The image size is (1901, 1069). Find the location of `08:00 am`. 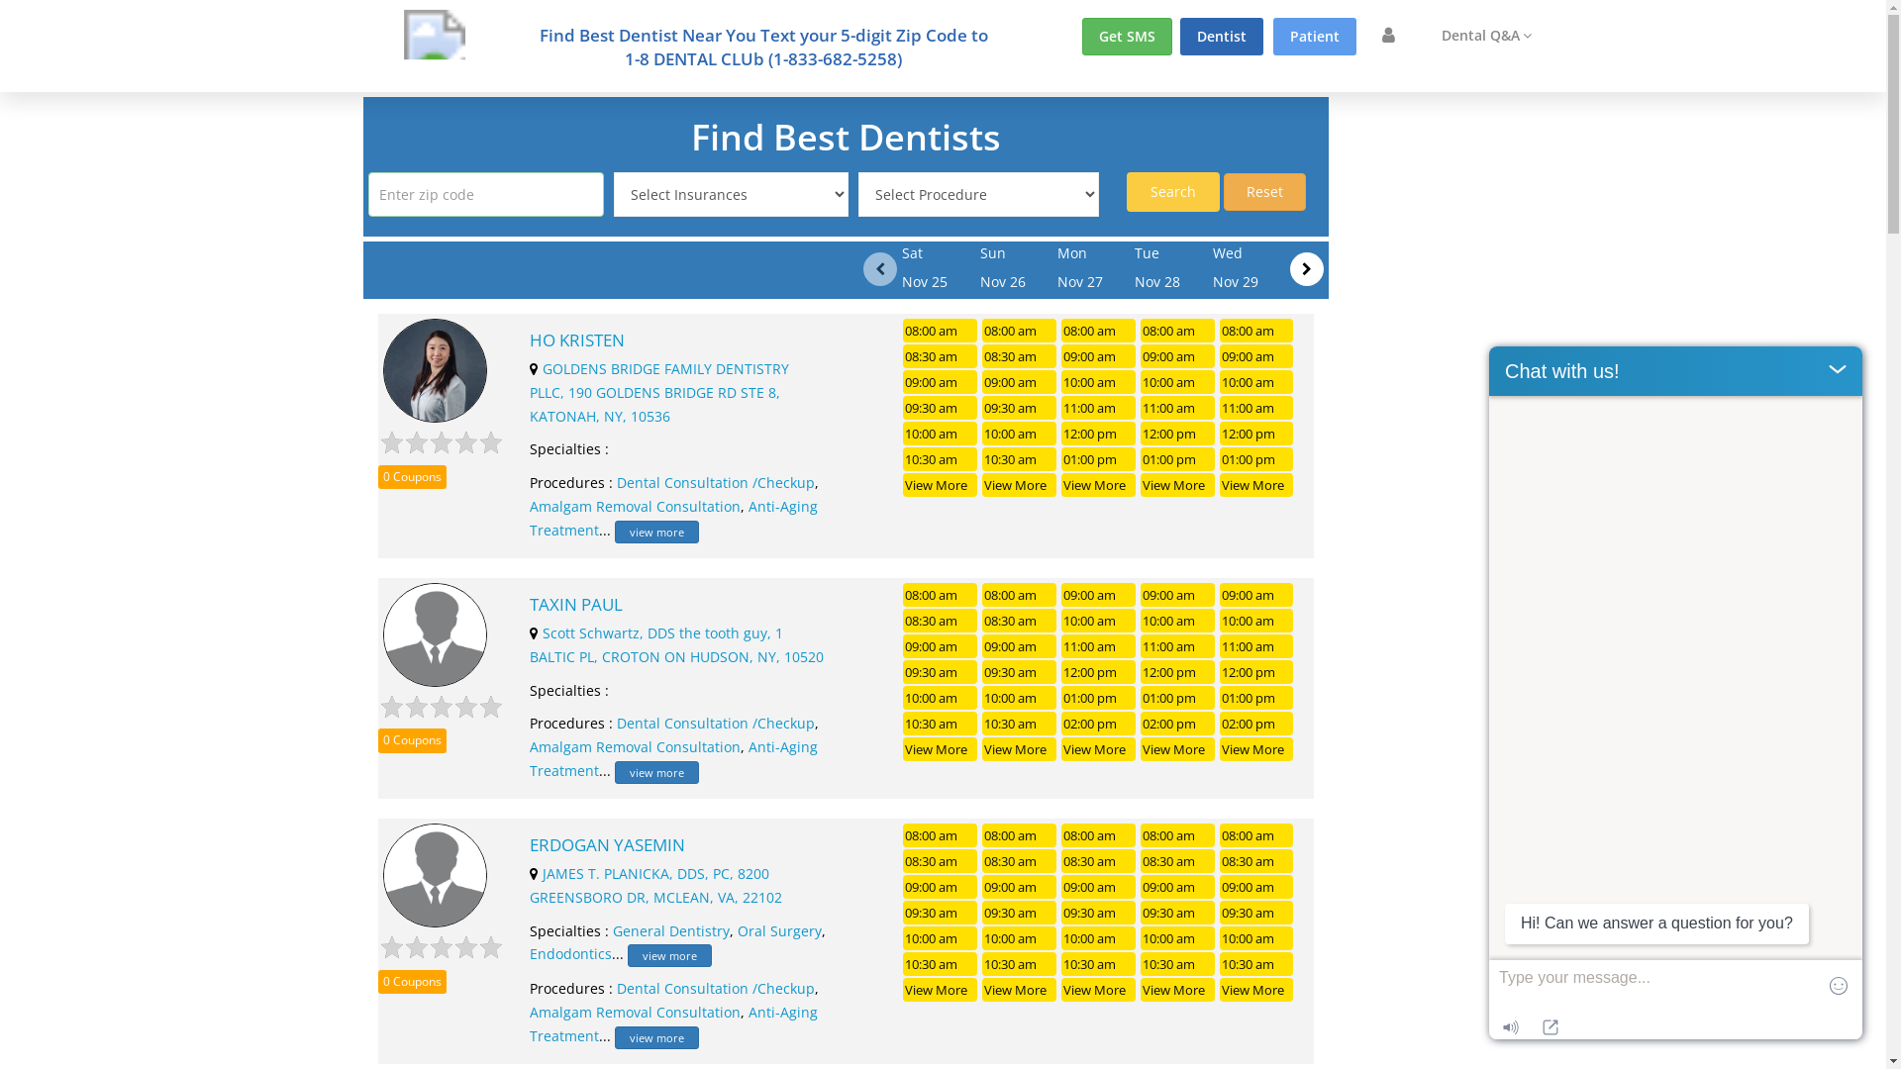

08:00 am is located at coordinates (941, 331).